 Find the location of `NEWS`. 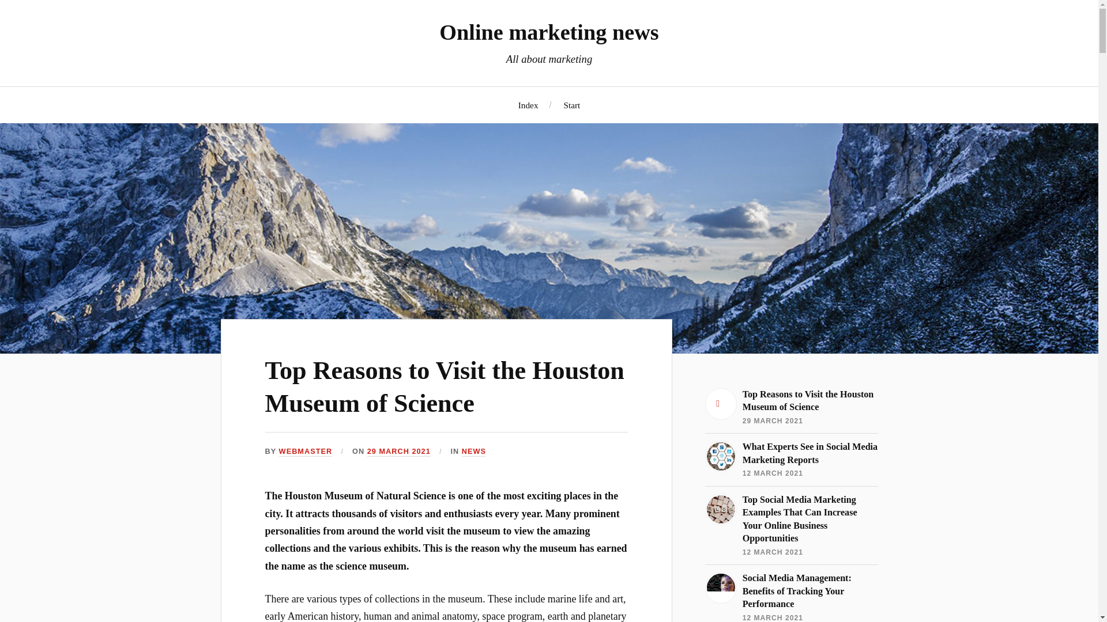

NEWS is located at coordinates (473, 452).